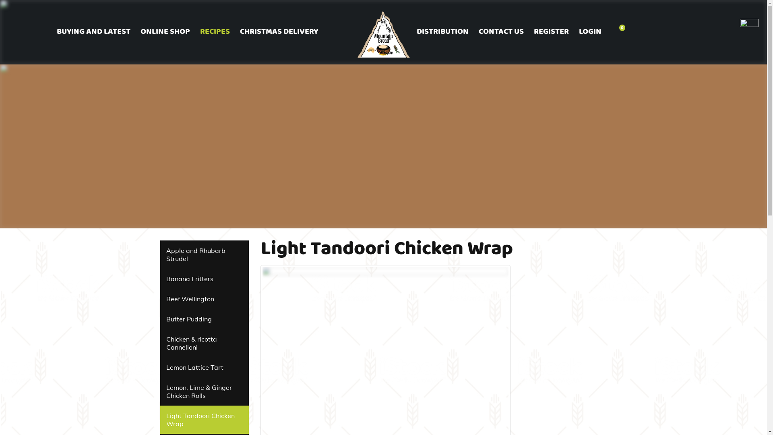 The height and width of the screenshot is (435, 773). I want to click on CHRISTMAS DELIVERY, so click(279, 32).